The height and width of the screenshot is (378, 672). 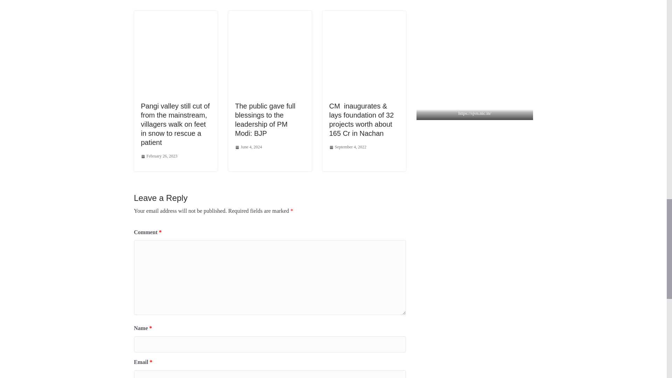 I want to click on February 26, 2023, so click(x=159, y=156).